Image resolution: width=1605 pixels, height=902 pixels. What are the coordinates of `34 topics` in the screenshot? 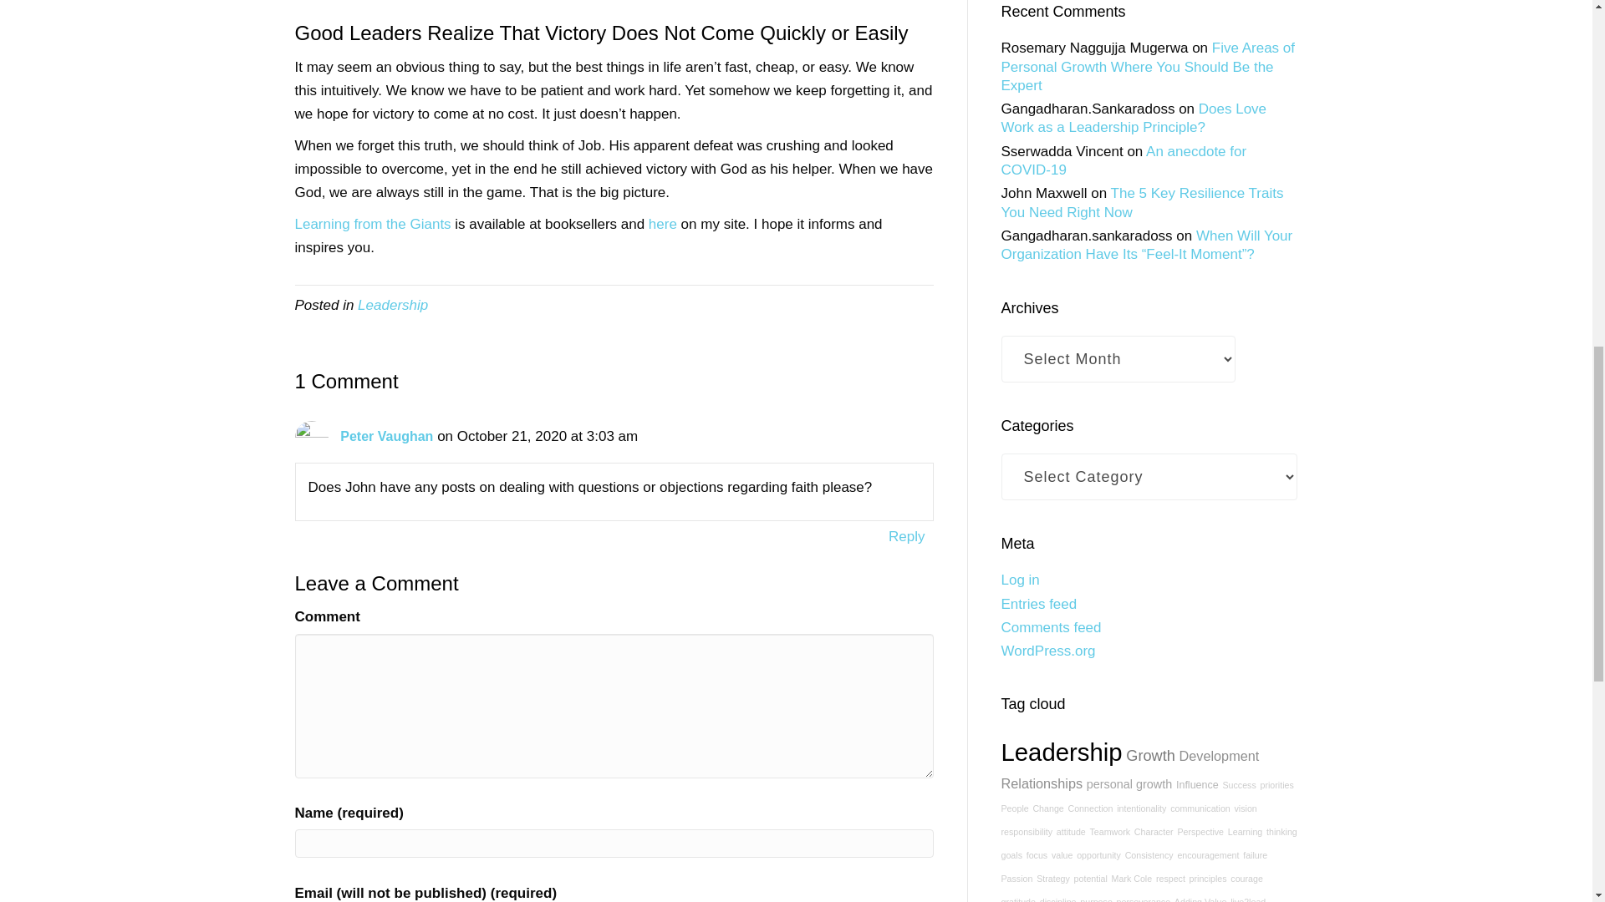 It's located at (1047, 808).